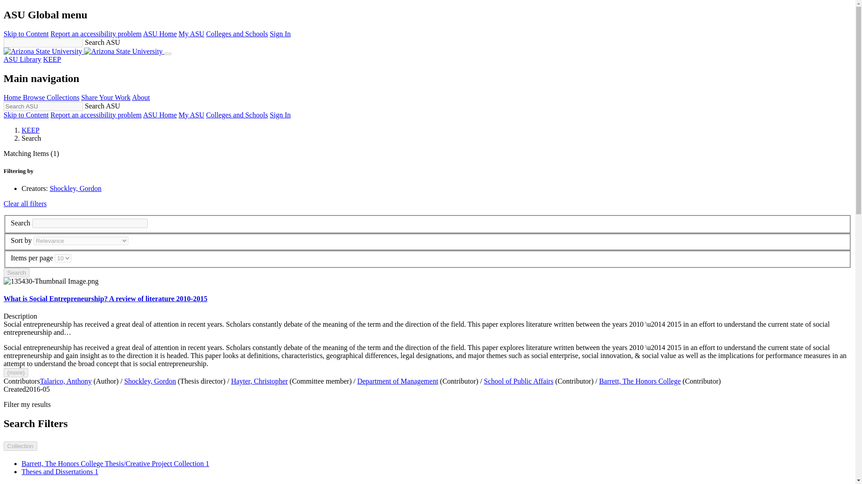 The height and width of the screenshot is (484, 862). Describe the element at coordinates (106, 97) in the screenshot. I see `Share Your Work` at that location.